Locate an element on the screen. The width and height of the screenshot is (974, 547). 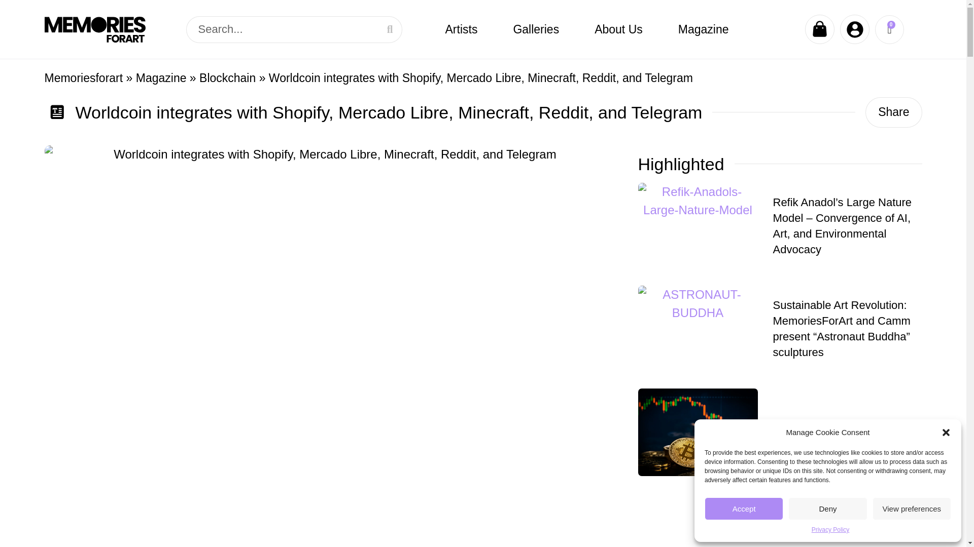
Memoriesforart is located at coordinates (84, 78).